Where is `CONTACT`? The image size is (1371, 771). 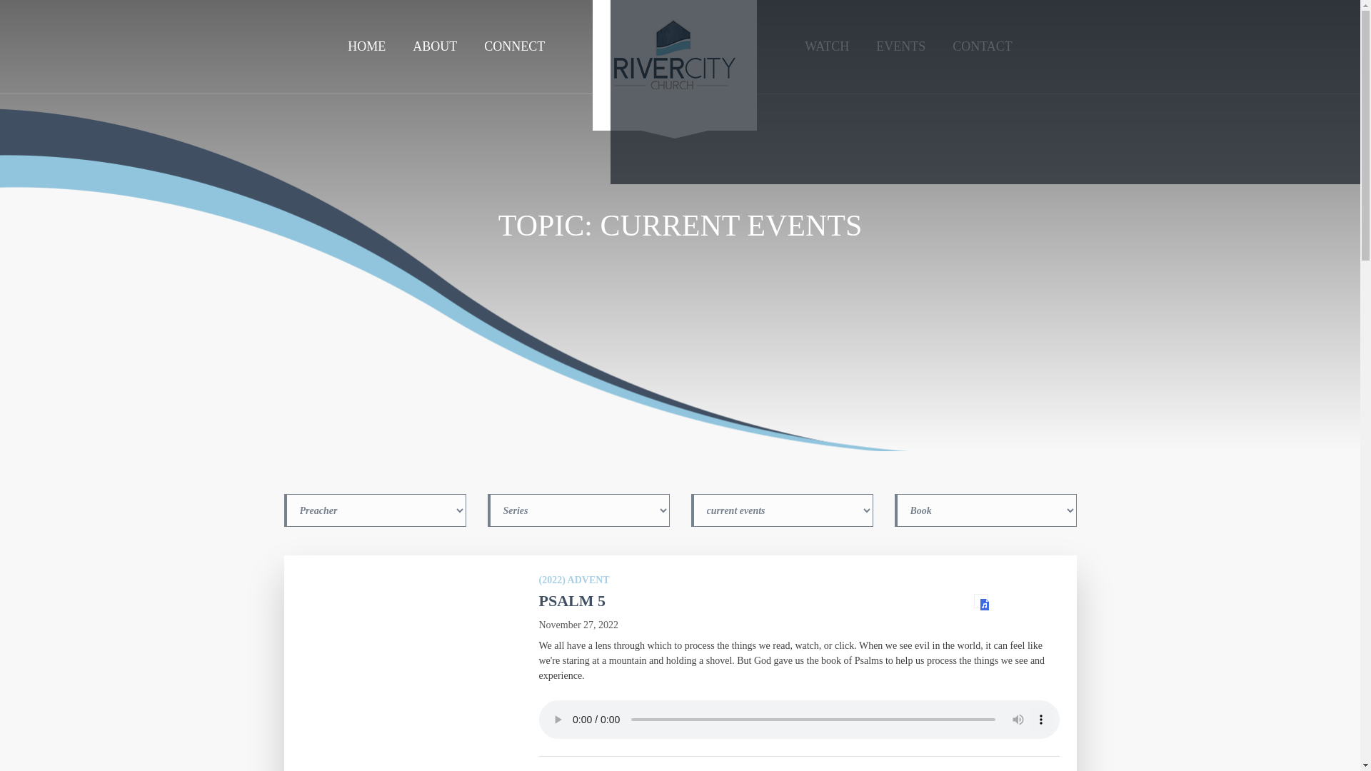 CONTACT is located at coordinates (983, 46).